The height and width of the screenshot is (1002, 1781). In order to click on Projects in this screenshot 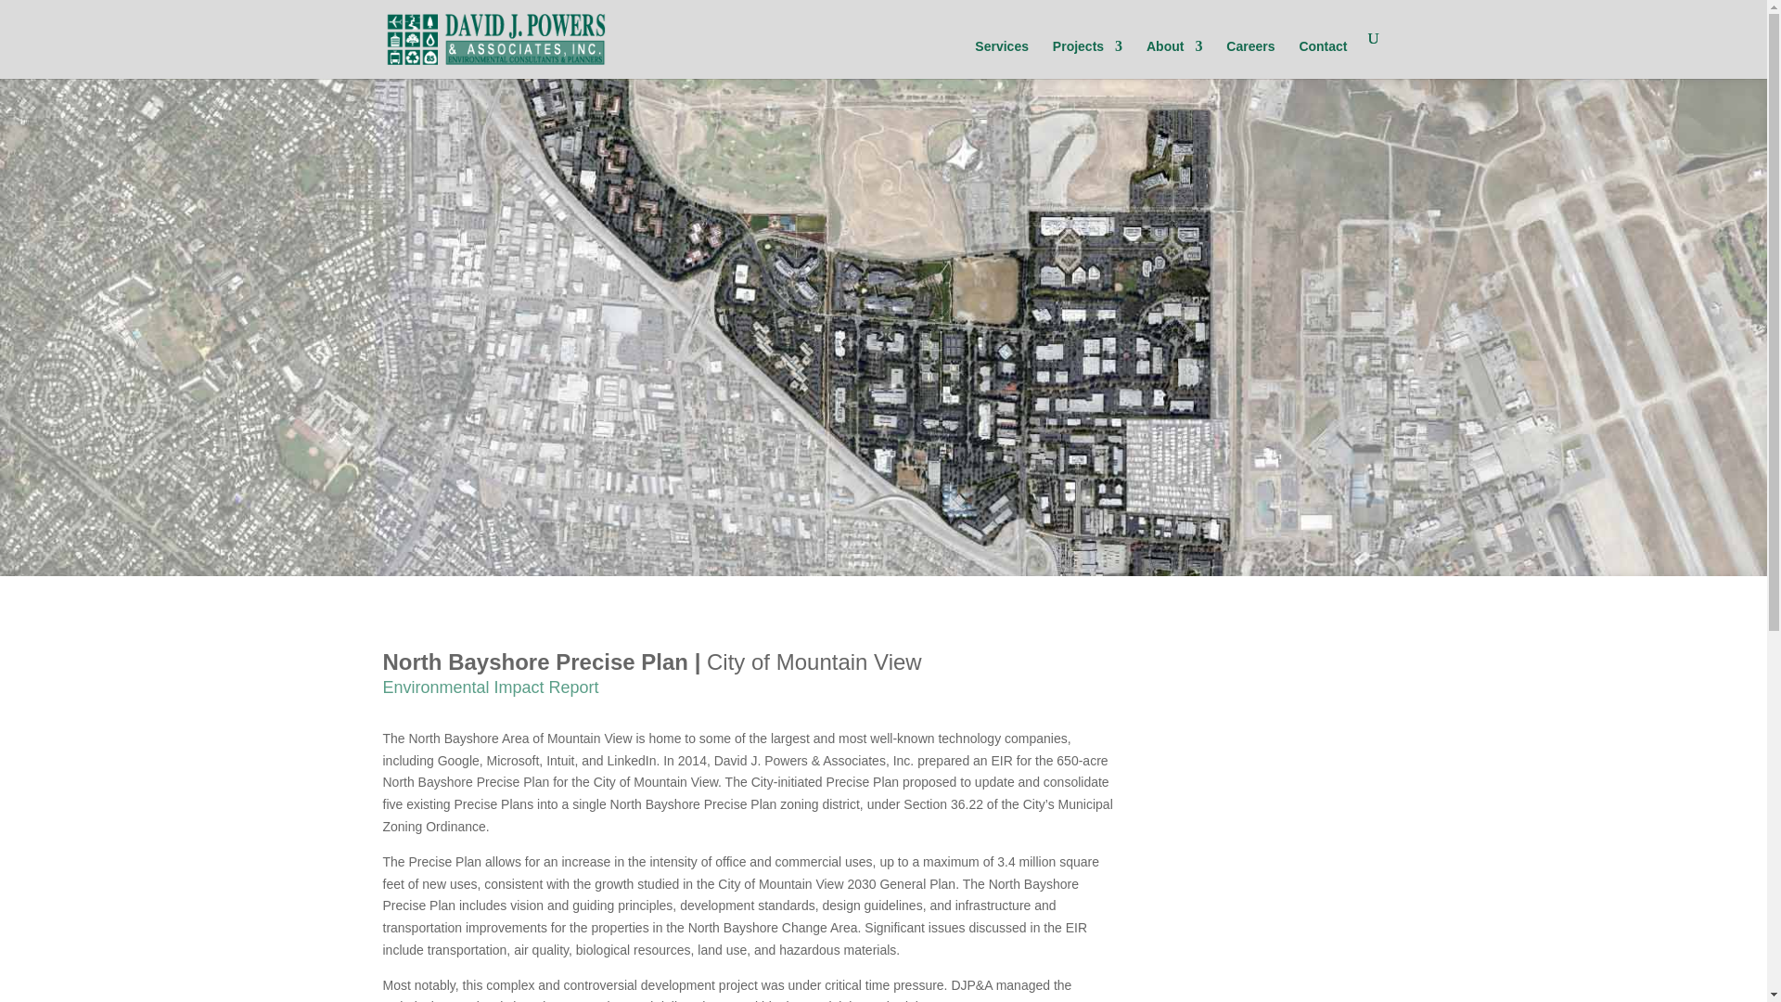, I will do `click(1087, 61)`.